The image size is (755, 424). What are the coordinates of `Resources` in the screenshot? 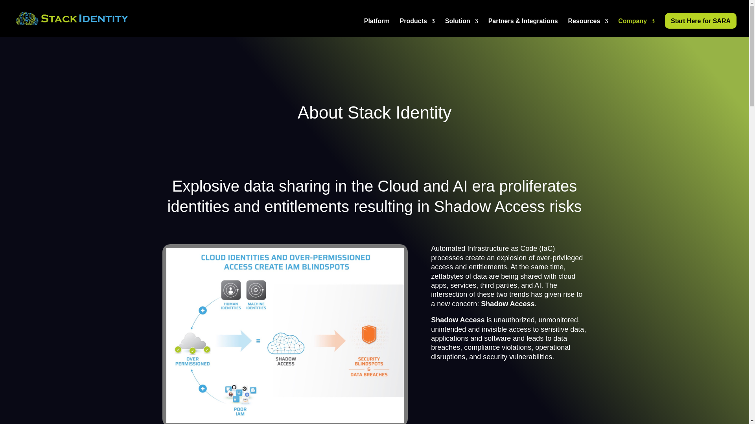 It's located at (587, 27).